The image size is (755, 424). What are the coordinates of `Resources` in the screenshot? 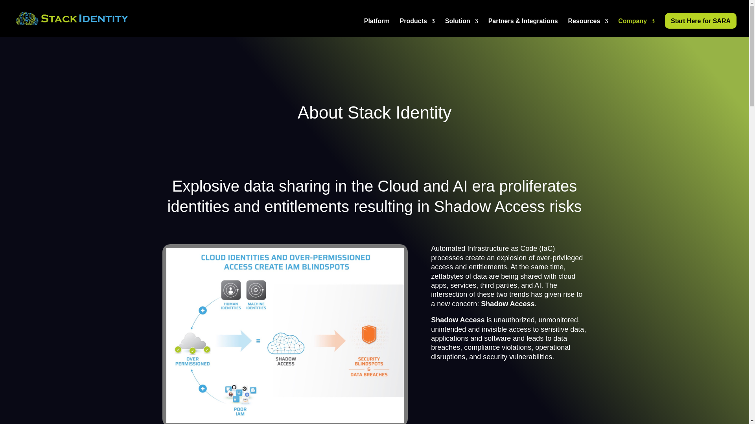 It's located at (587, 27).